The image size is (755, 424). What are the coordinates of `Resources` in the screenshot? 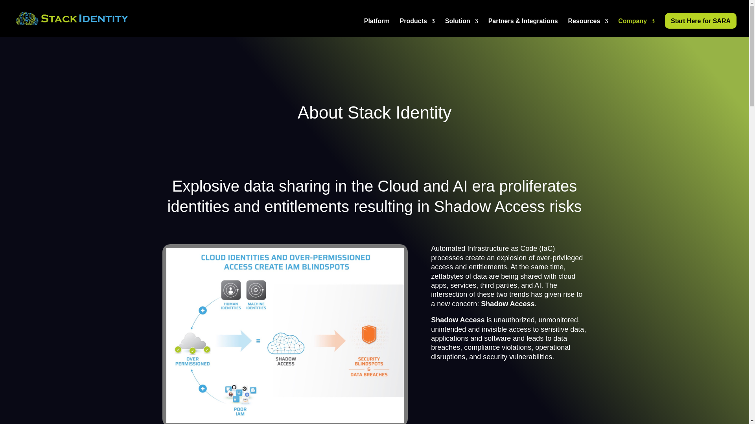 It's located at (587, 27).